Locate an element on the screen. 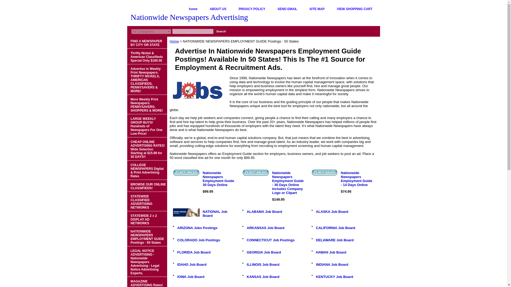 The width and height of the screenshot is (511, 287). Nationwide Newspapers Employment Guide 30 Days Online is located at coordinates (218, 179).